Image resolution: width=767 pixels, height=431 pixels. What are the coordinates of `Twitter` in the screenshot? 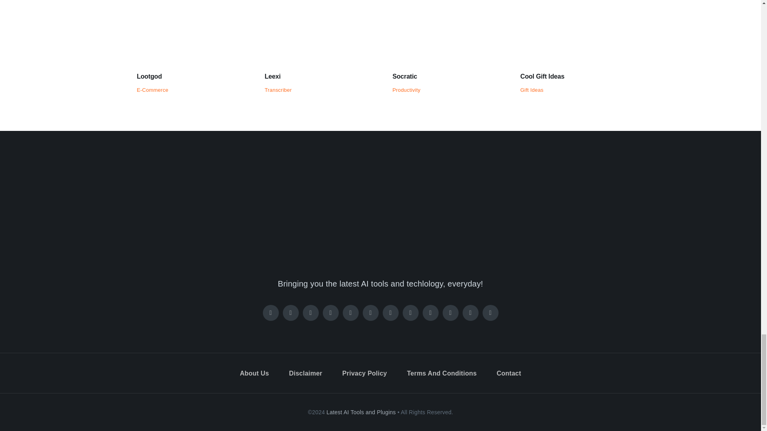 It's located at (291, 312).